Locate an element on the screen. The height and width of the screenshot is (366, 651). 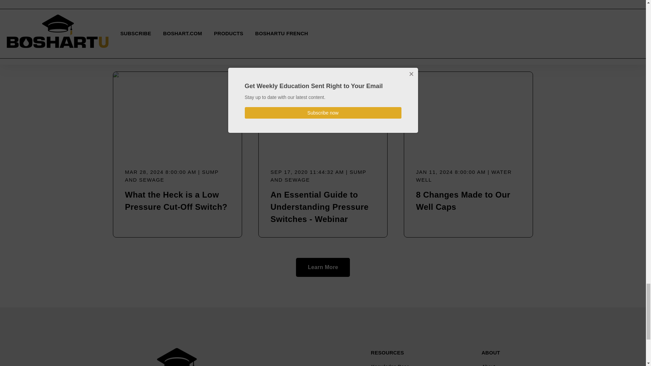
Knowledge Base is located at coordinates (414, 363).